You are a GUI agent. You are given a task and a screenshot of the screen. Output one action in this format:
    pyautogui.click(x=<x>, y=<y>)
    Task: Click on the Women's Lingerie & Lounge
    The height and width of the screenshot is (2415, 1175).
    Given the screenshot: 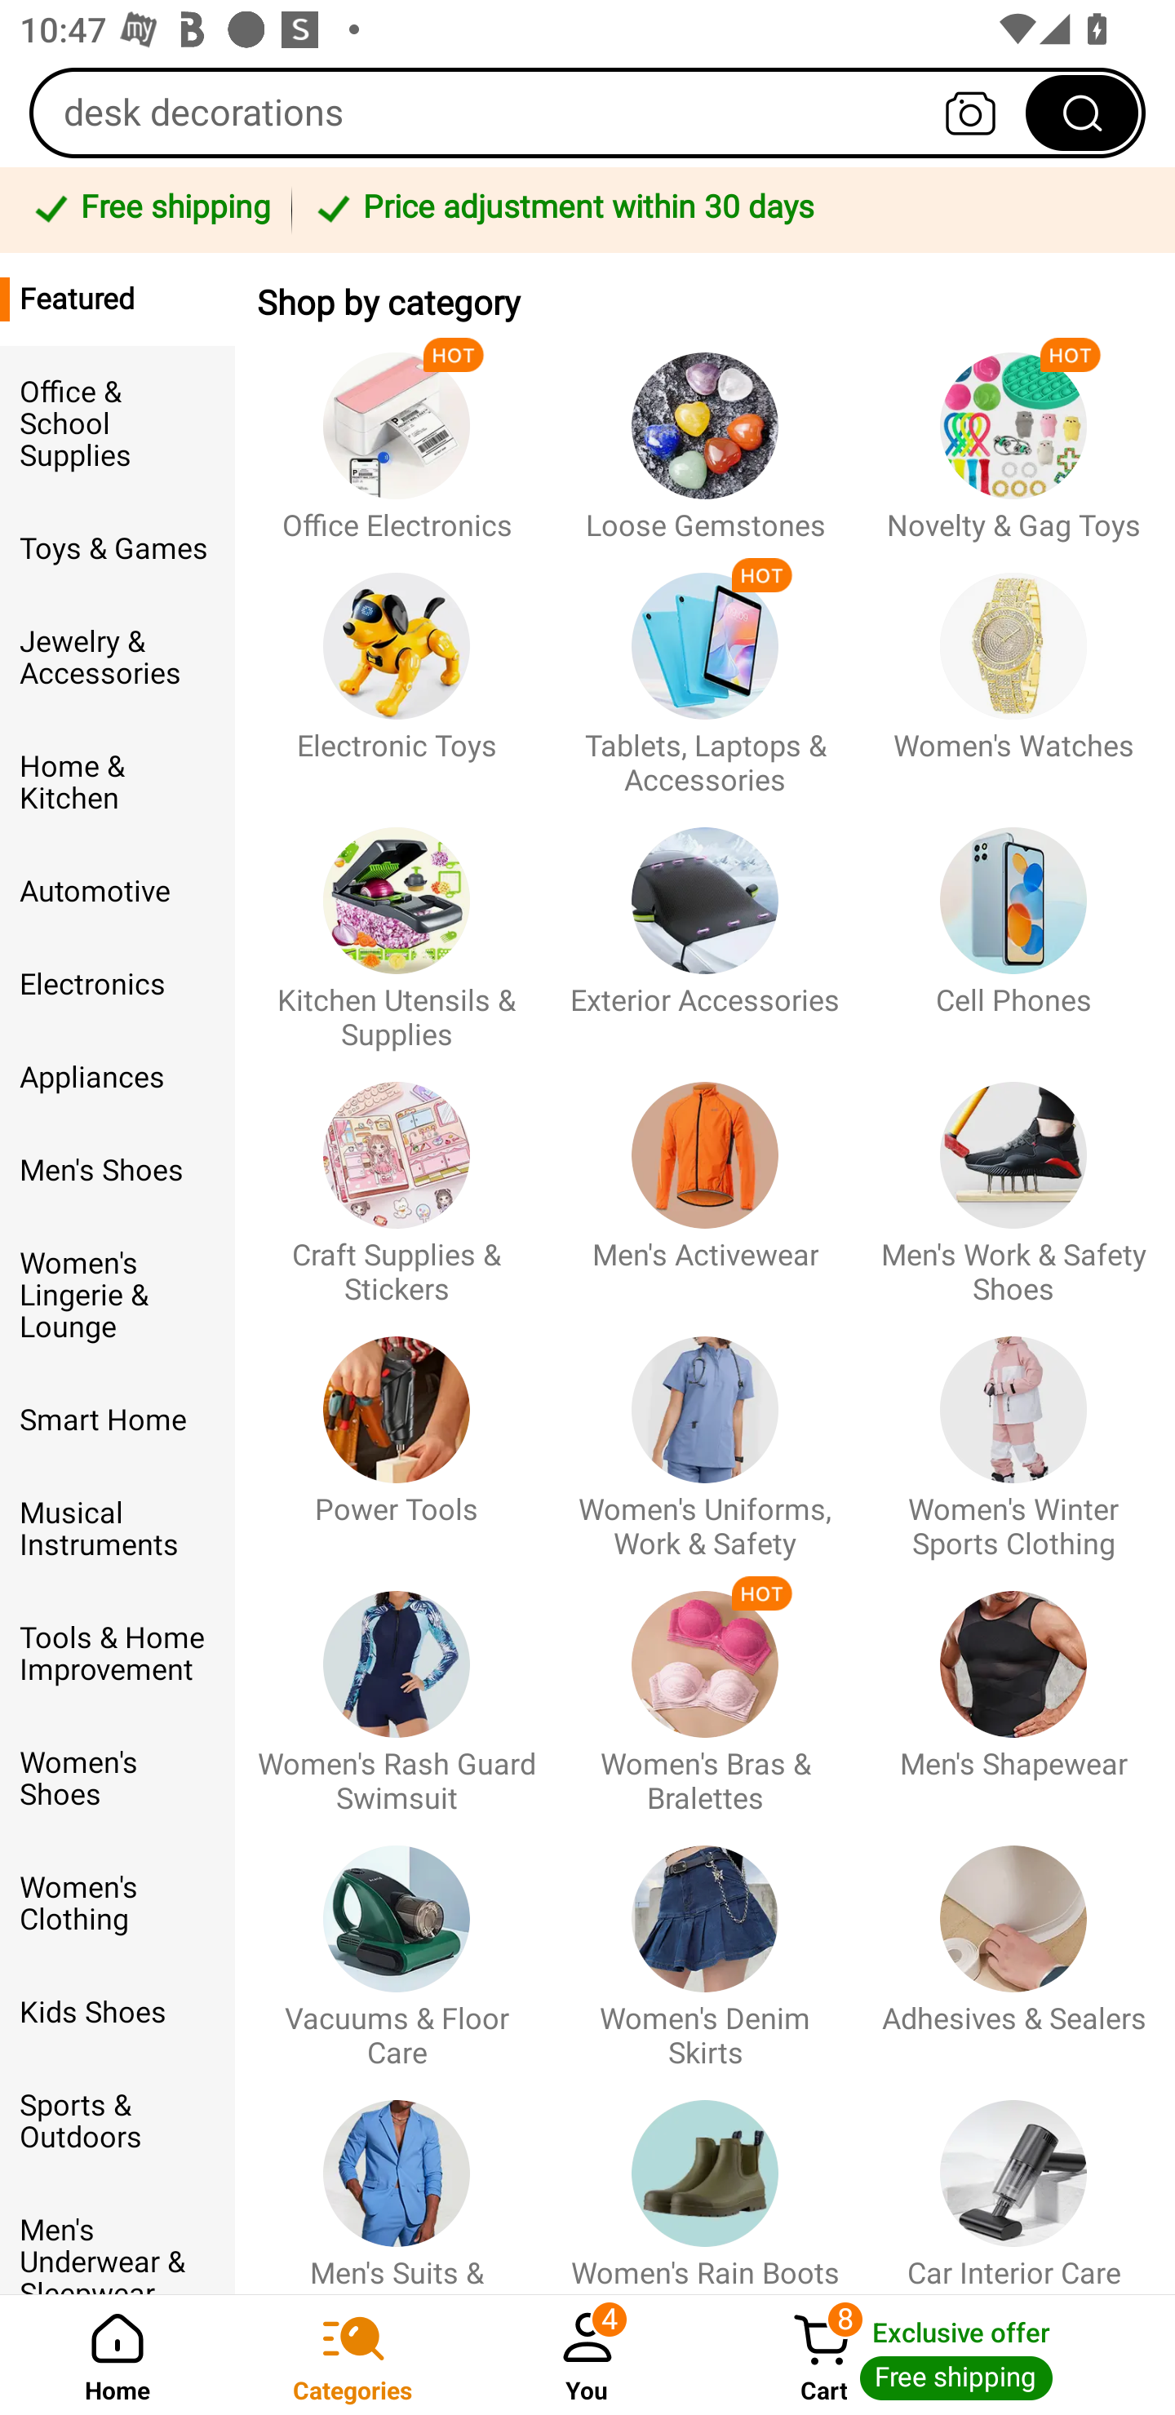 What is the action you would take?
    pyautogui.click(x=117, y=1296)
    